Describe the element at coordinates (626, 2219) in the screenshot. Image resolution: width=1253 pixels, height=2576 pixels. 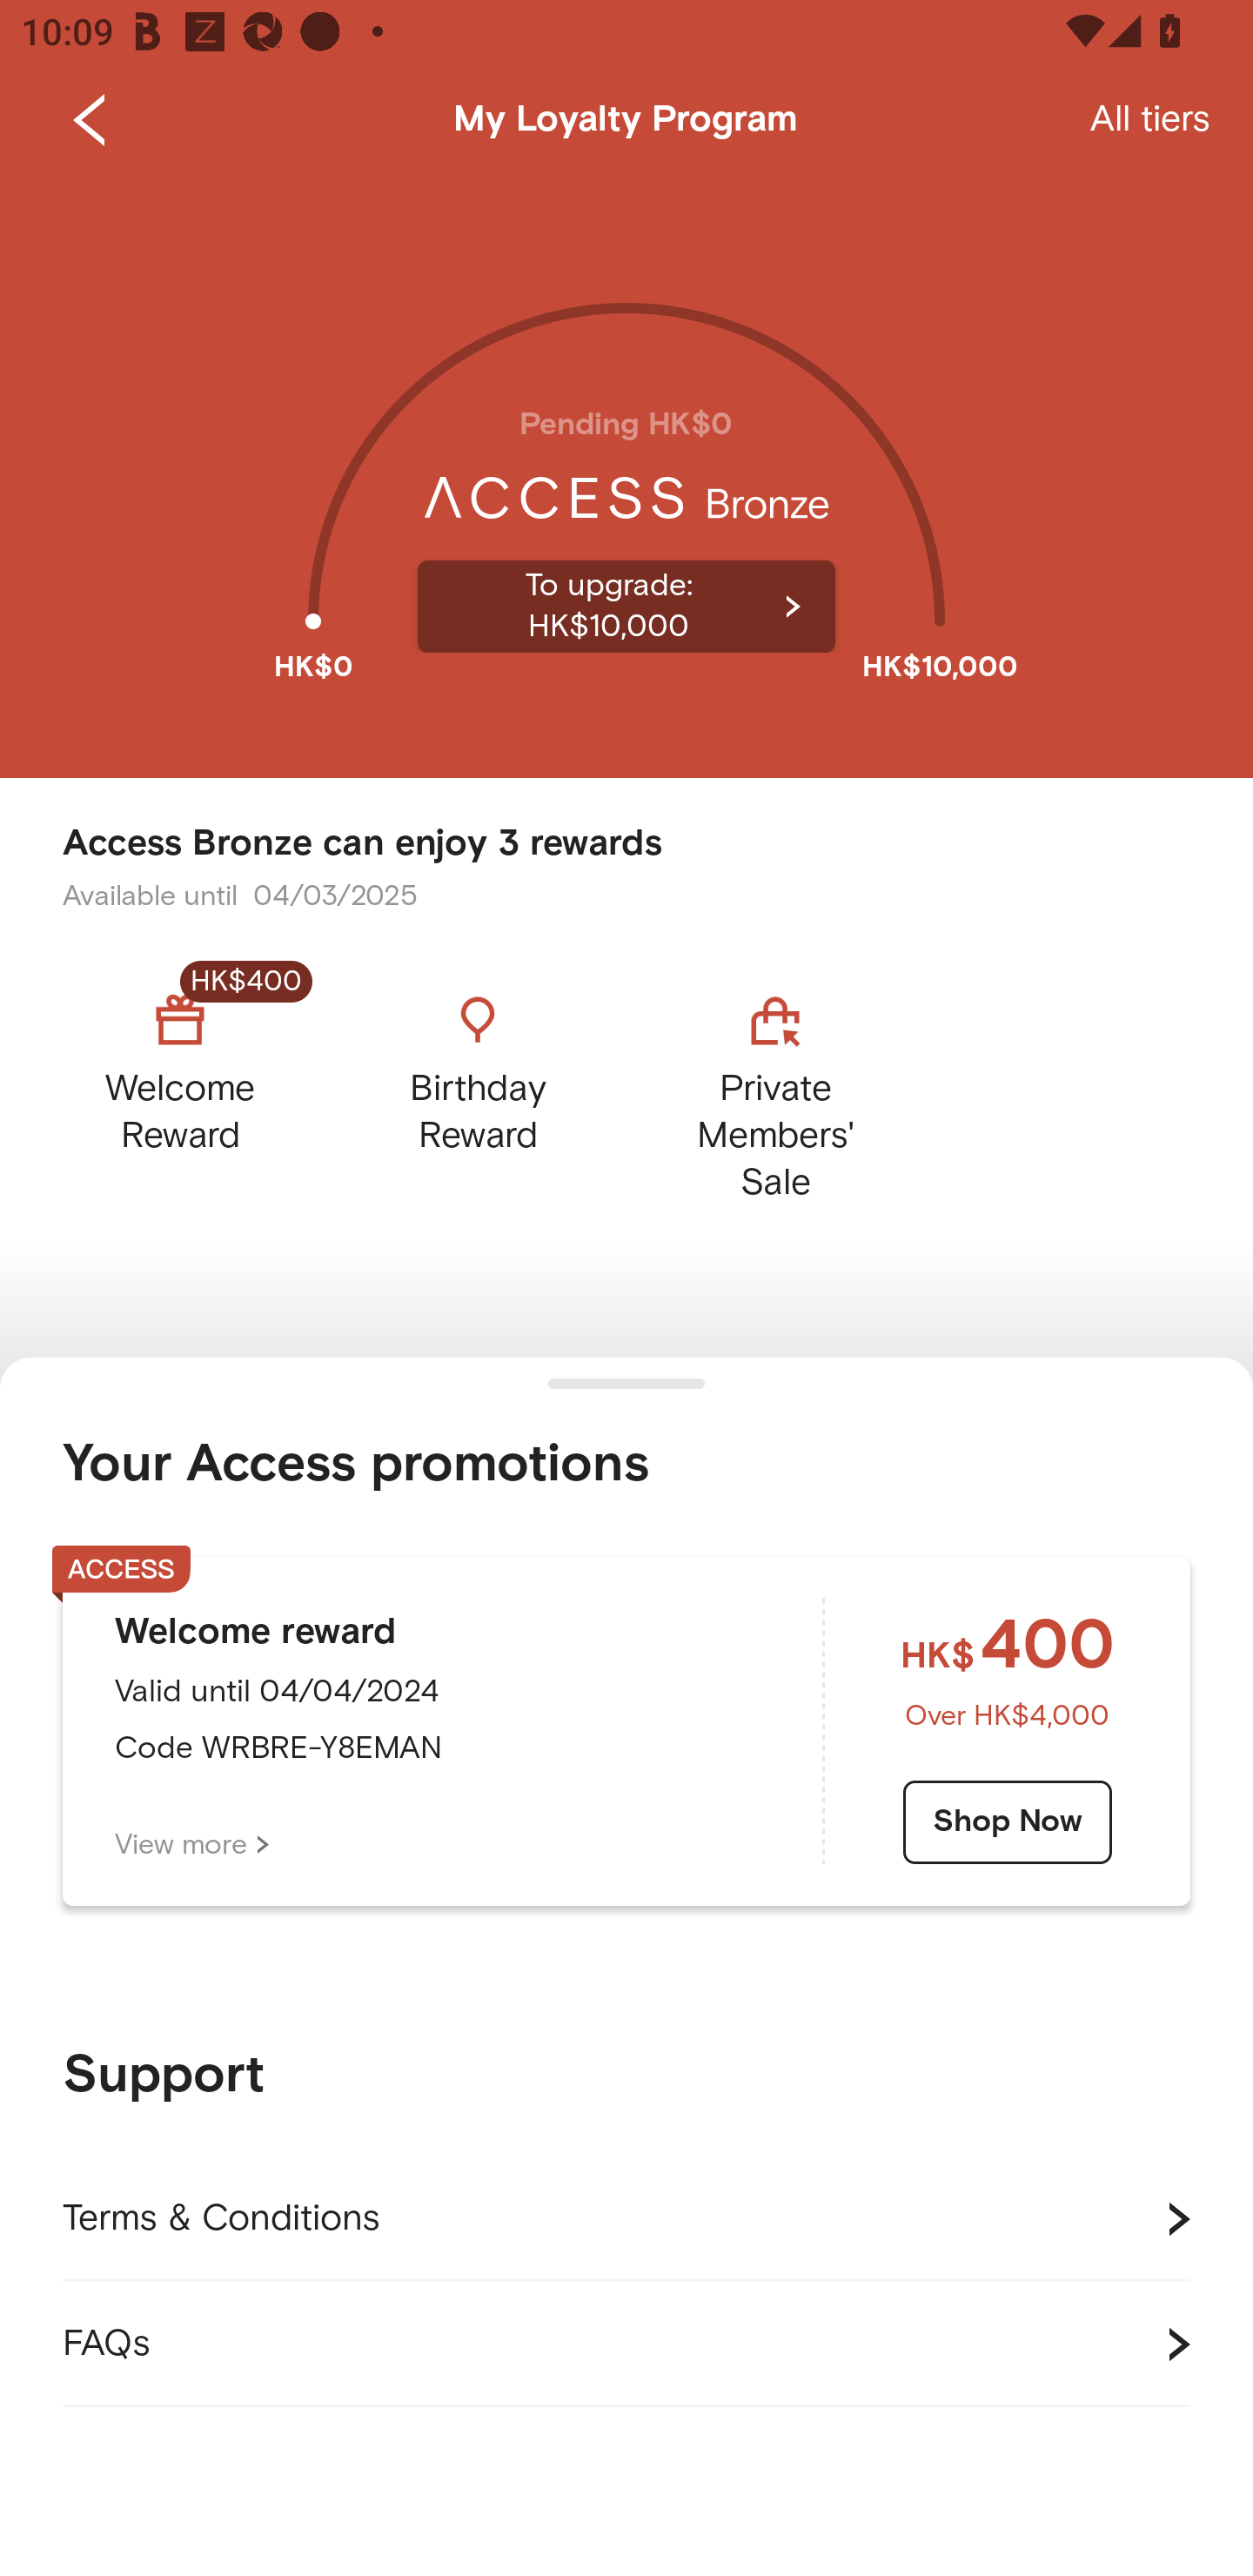
I see `Terms & Conditions` at that location.